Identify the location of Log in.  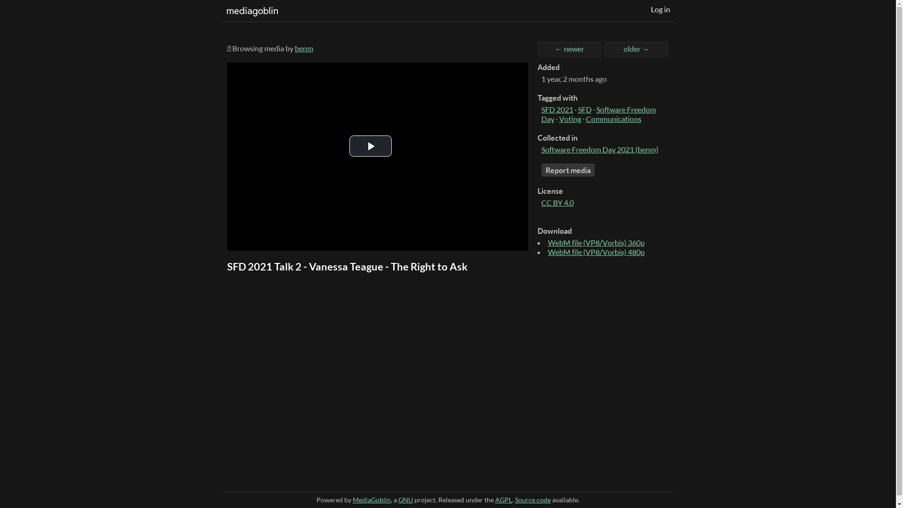
(660, 9).